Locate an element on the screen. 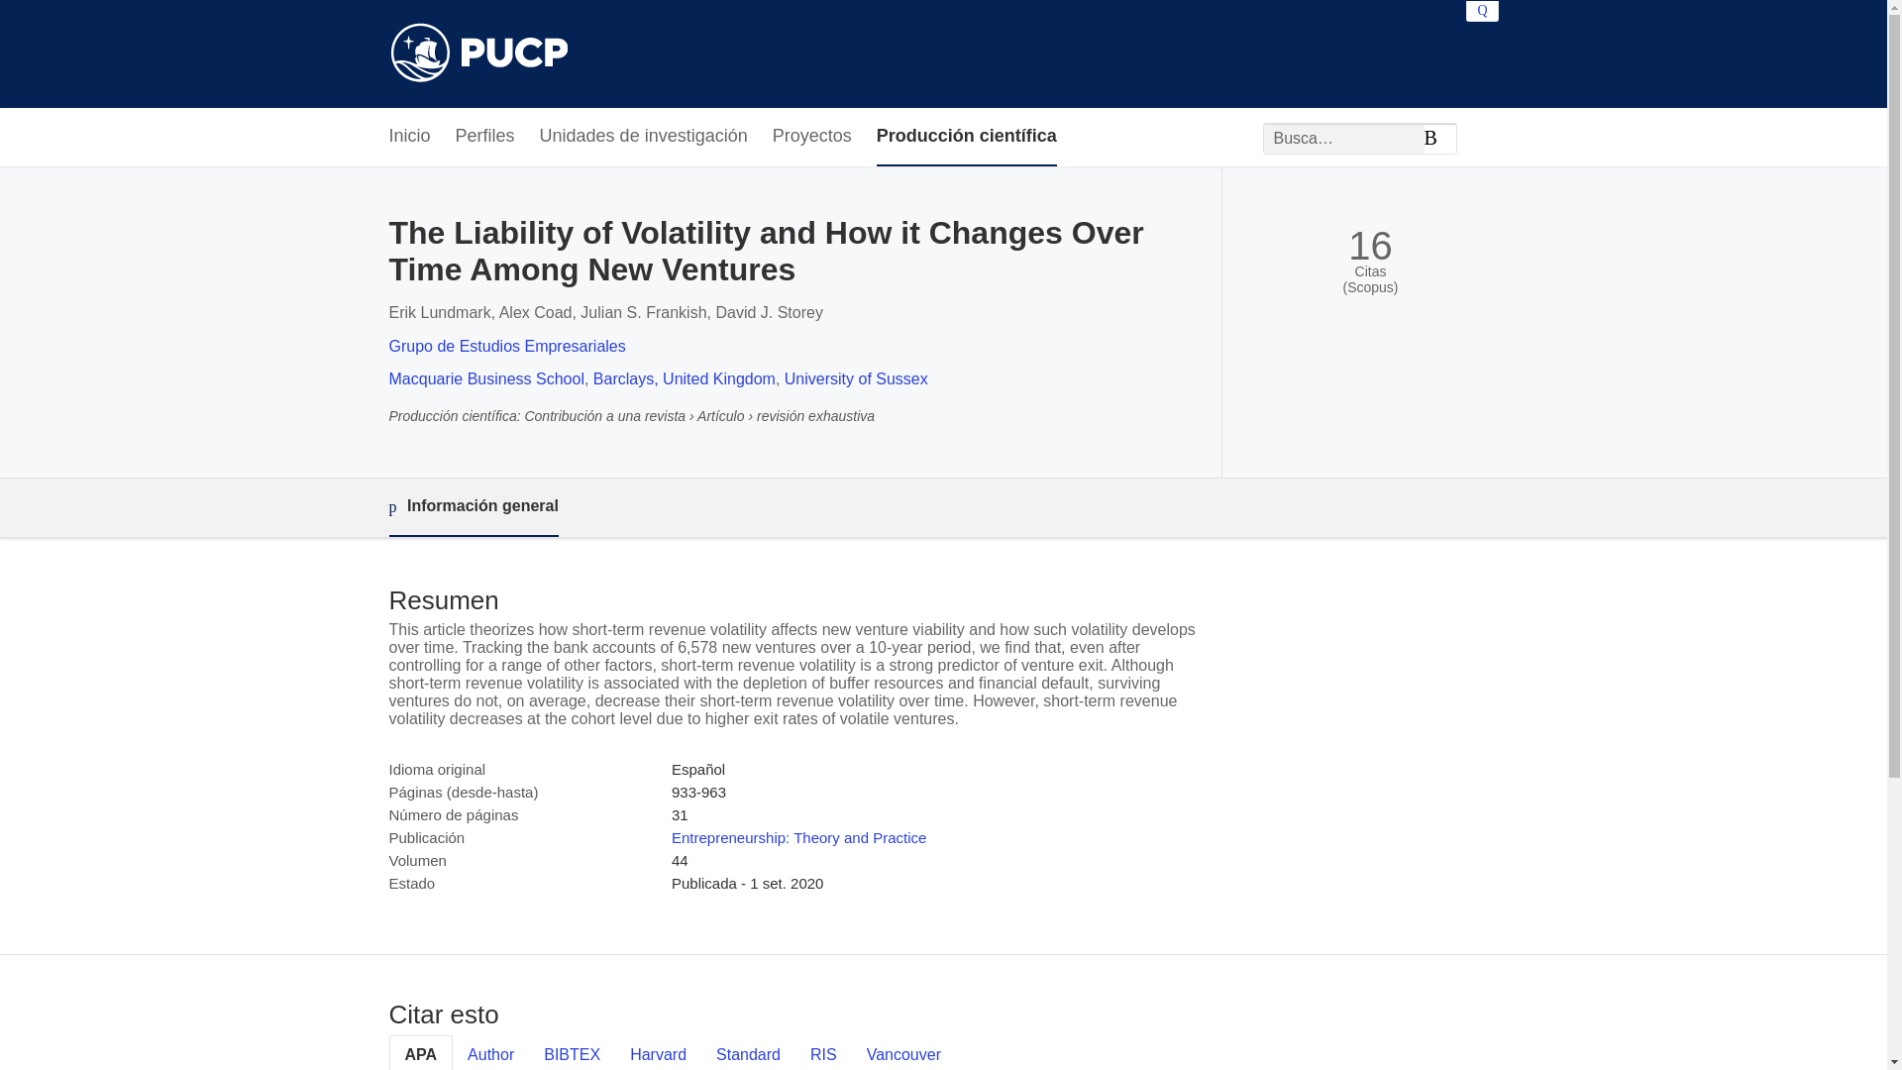 The height and width of the screenshot is (1070, 1902). Entrepreneurship: Theory and Practice is located at coordinates (798, 838).